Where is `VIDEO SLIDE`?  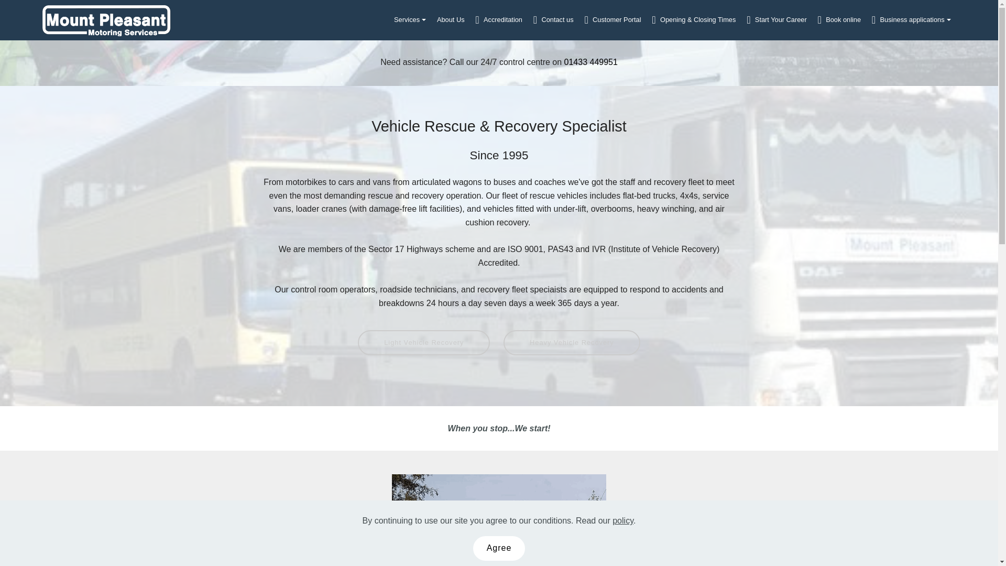 VIDEO SLIDE is located at coordinates (499, 520).